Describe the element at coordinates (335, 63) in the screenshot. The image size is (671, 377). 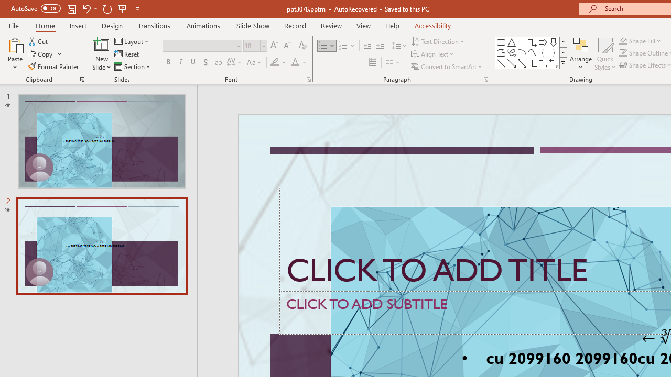
I see `Center` at that location.